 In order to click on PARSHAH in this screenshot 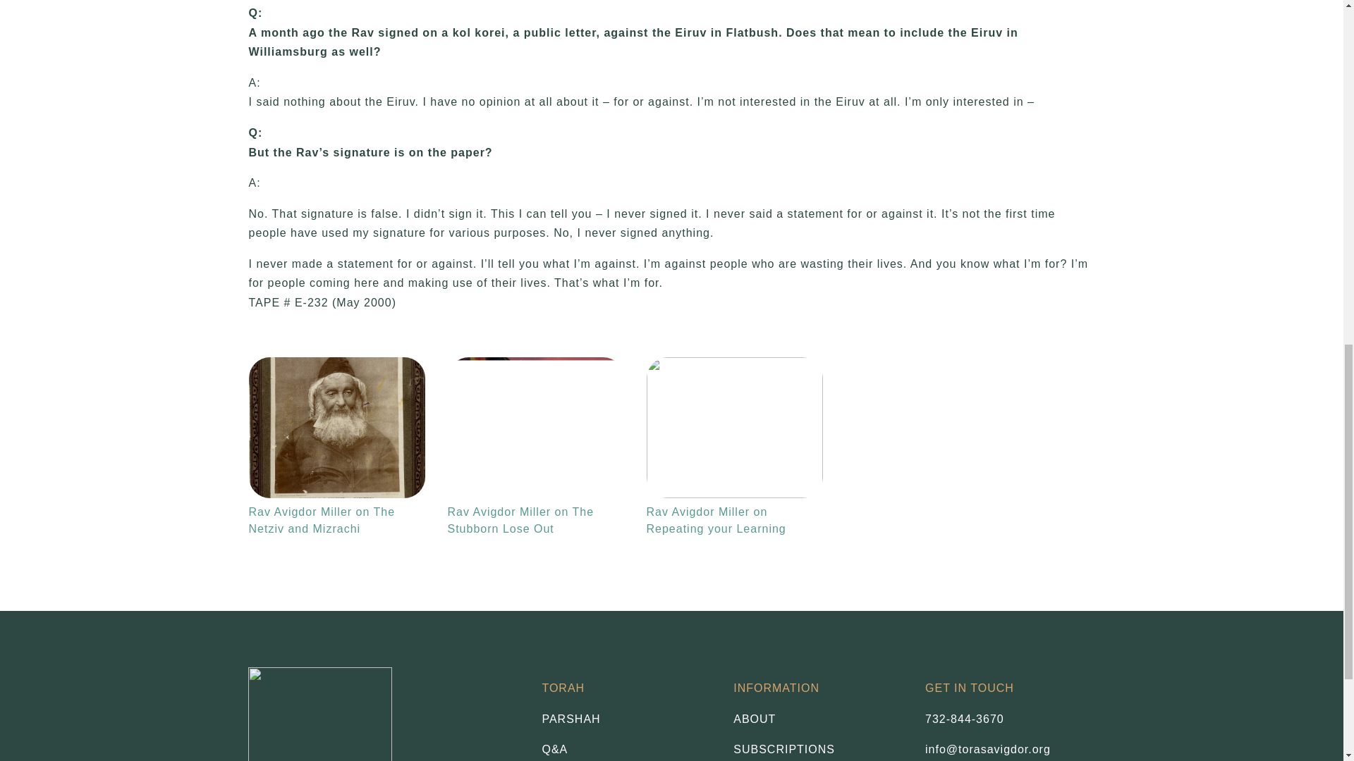, I will do `click(626, 719)`.